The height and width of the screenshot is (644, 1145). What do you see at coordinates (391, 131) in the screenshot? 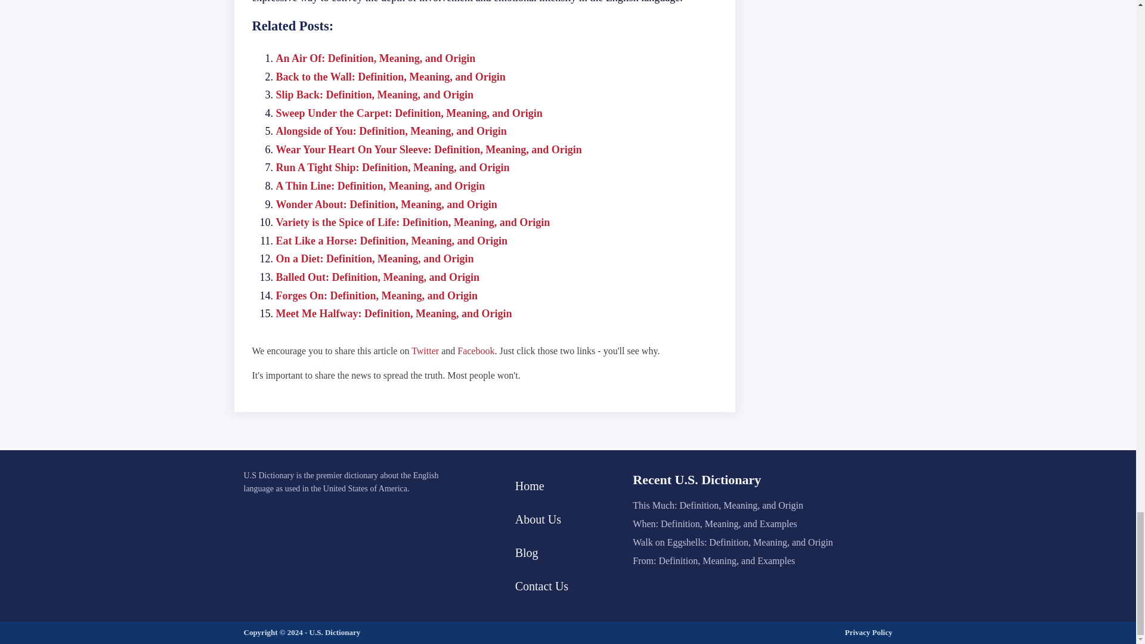
I see `Alongside of You: Definition, Meaning, and Origin` at bounding box center [391, 131].